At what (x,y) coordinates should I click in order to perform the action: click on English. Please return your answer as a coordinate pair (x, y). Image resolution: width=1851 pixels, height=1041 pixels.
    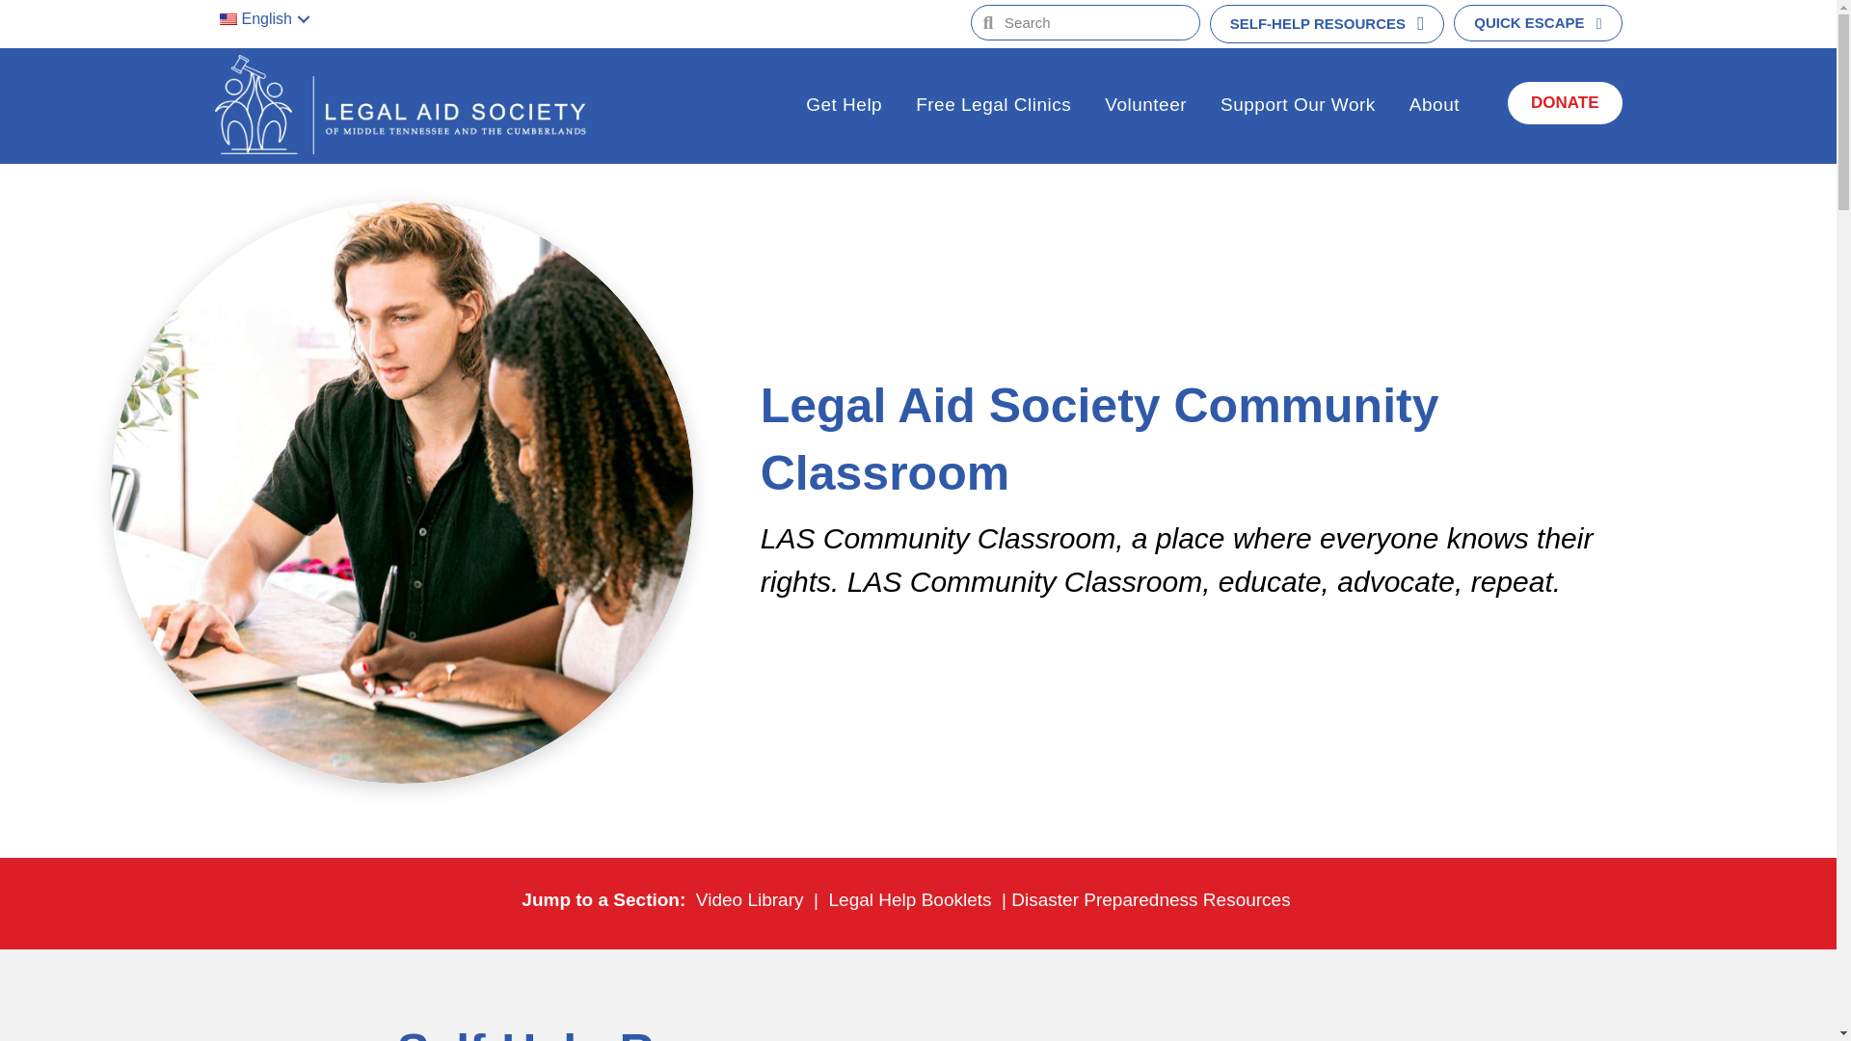
    Looking at the image, I should click on (269, 19).